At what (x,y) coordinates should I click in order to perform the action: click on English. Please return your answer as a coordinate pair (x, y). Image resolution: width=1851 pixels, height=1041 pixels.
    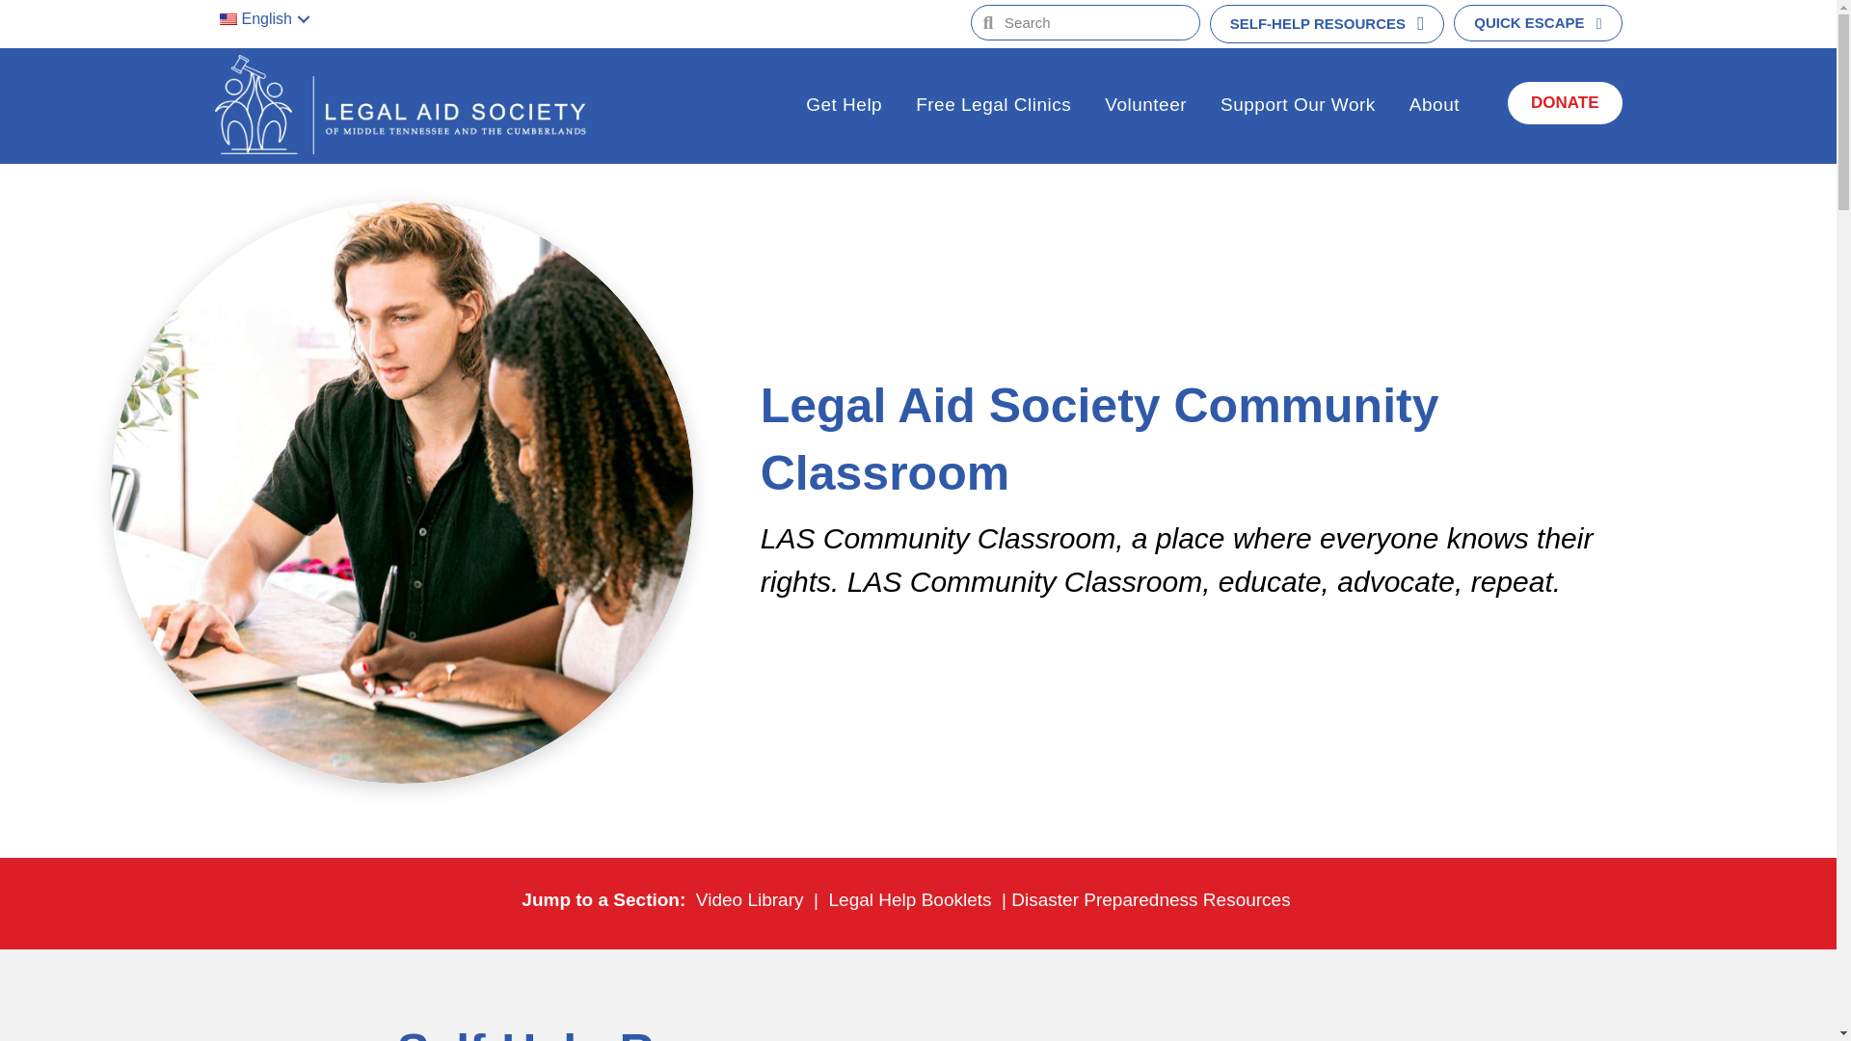
    Looking at the image, I should click on (269, 19).